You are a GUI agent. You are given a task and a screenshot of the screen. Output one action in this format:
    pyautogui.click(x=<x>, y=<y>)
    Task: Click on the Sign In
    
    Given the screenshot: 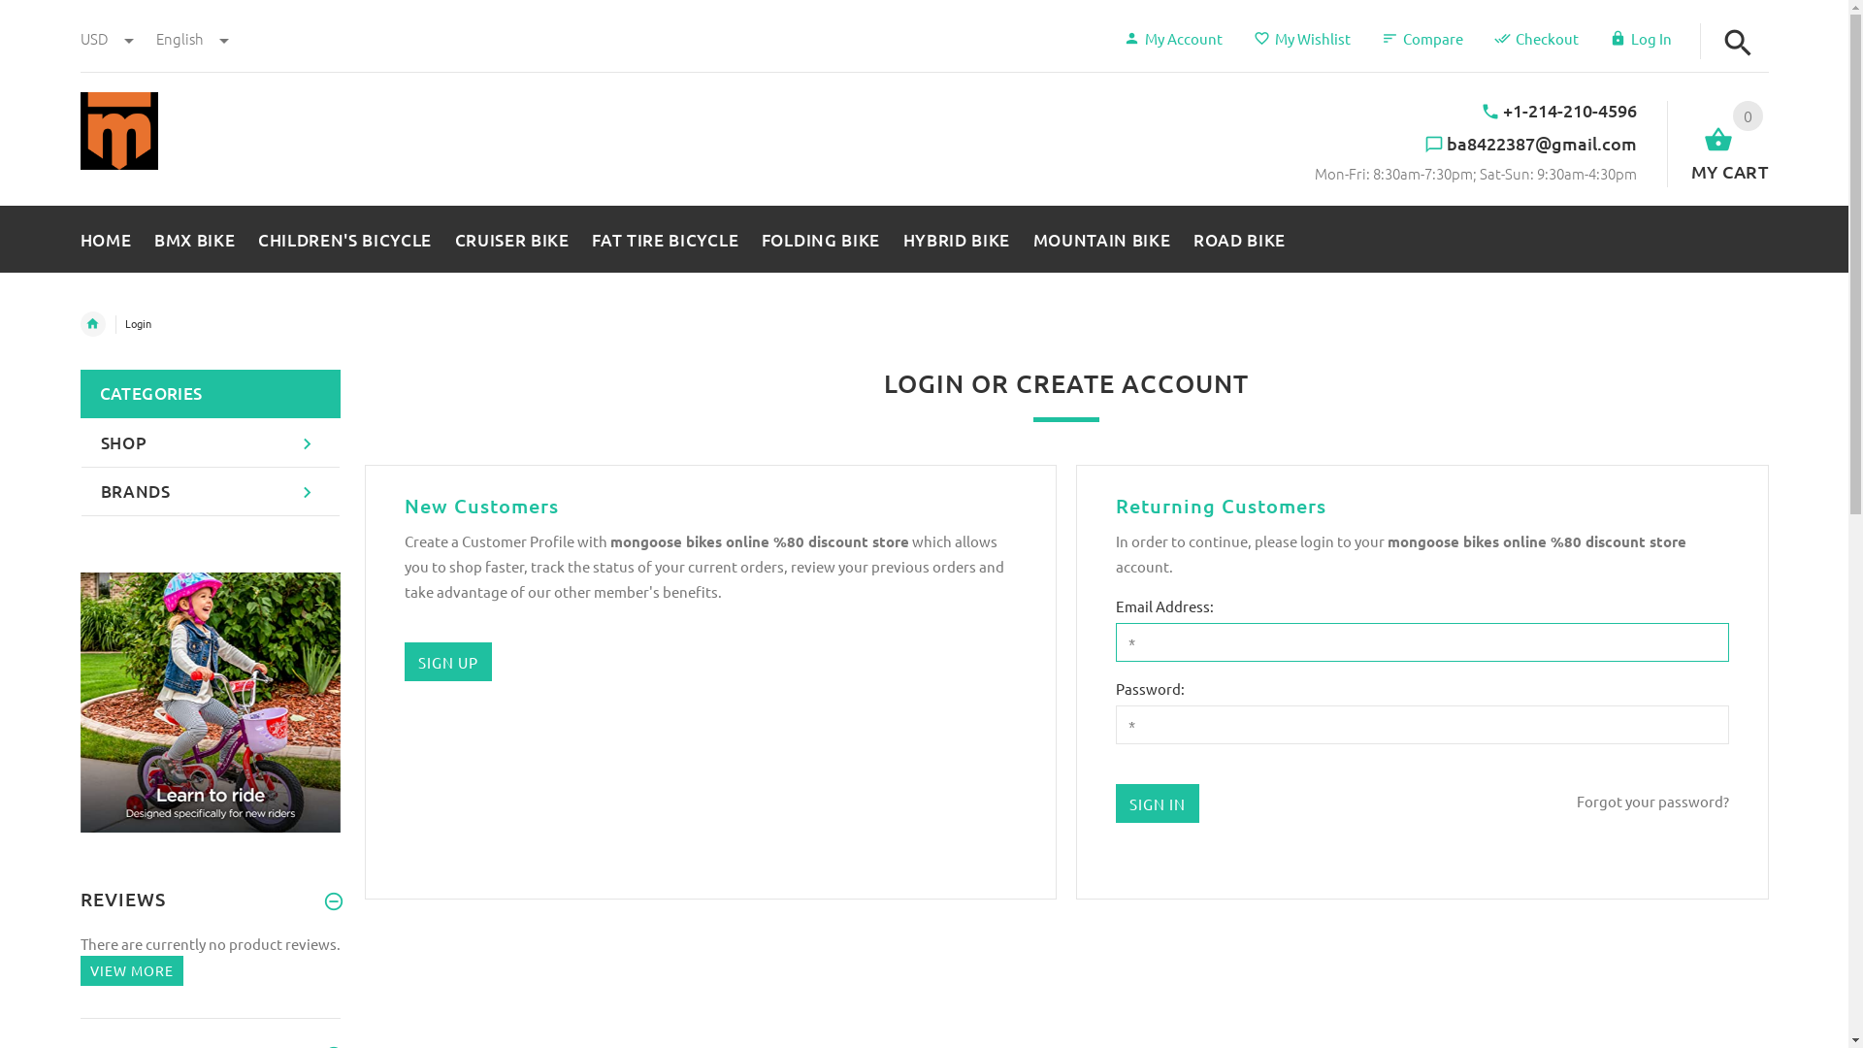 What is the action you would take?
    pyautogui.click(x=1158, y=803)
    